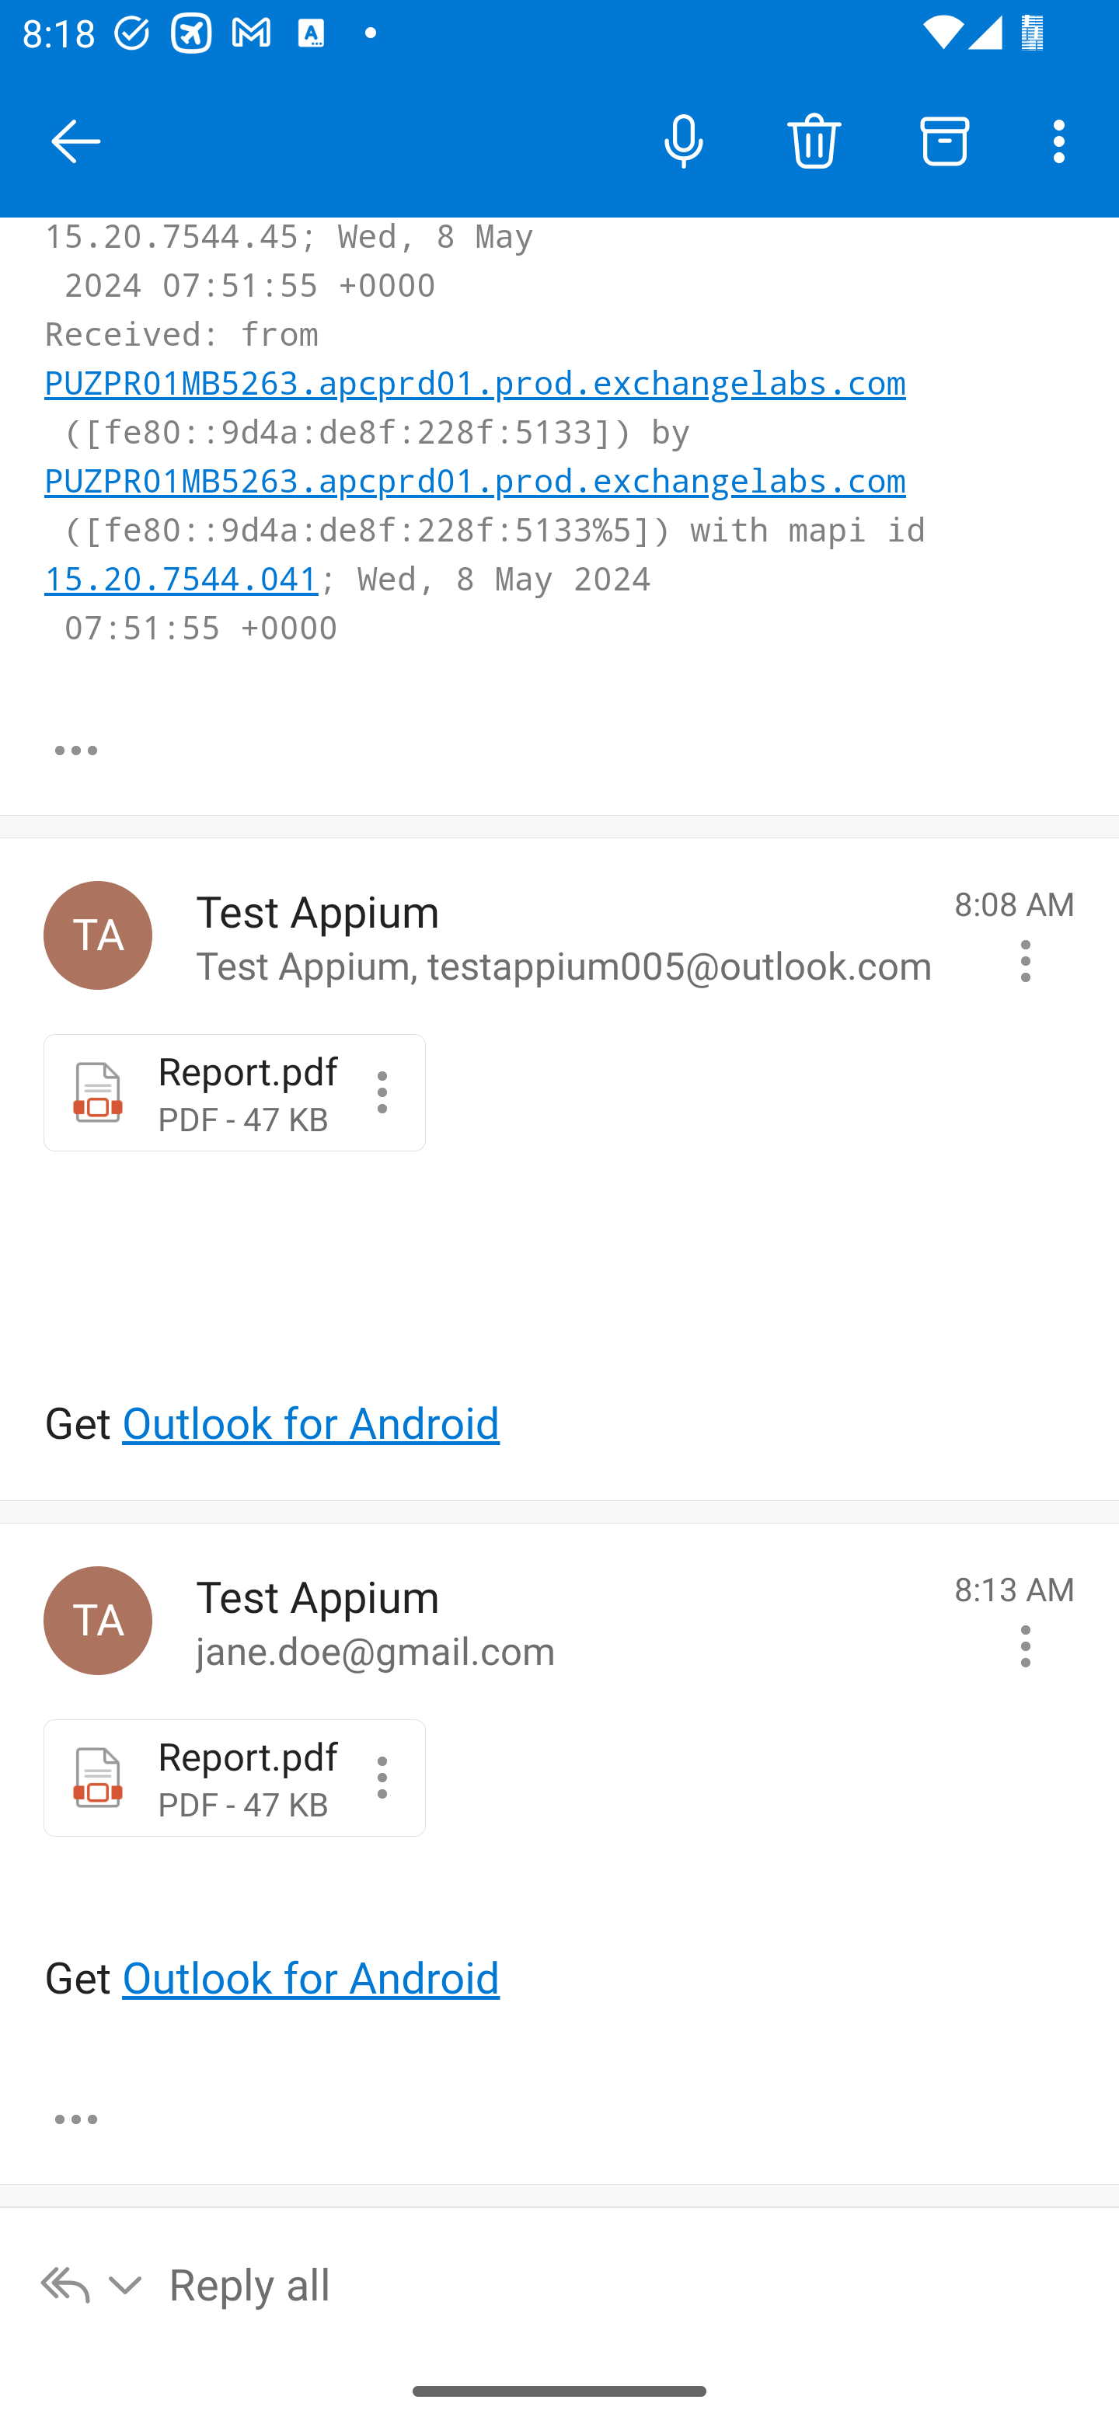 Image resolution: width=1119 pixels, height=2424 pixels. What do you see at coordinates (814, 140) in the screenshot?
I see `Delete` at bounding box center [814, 140].